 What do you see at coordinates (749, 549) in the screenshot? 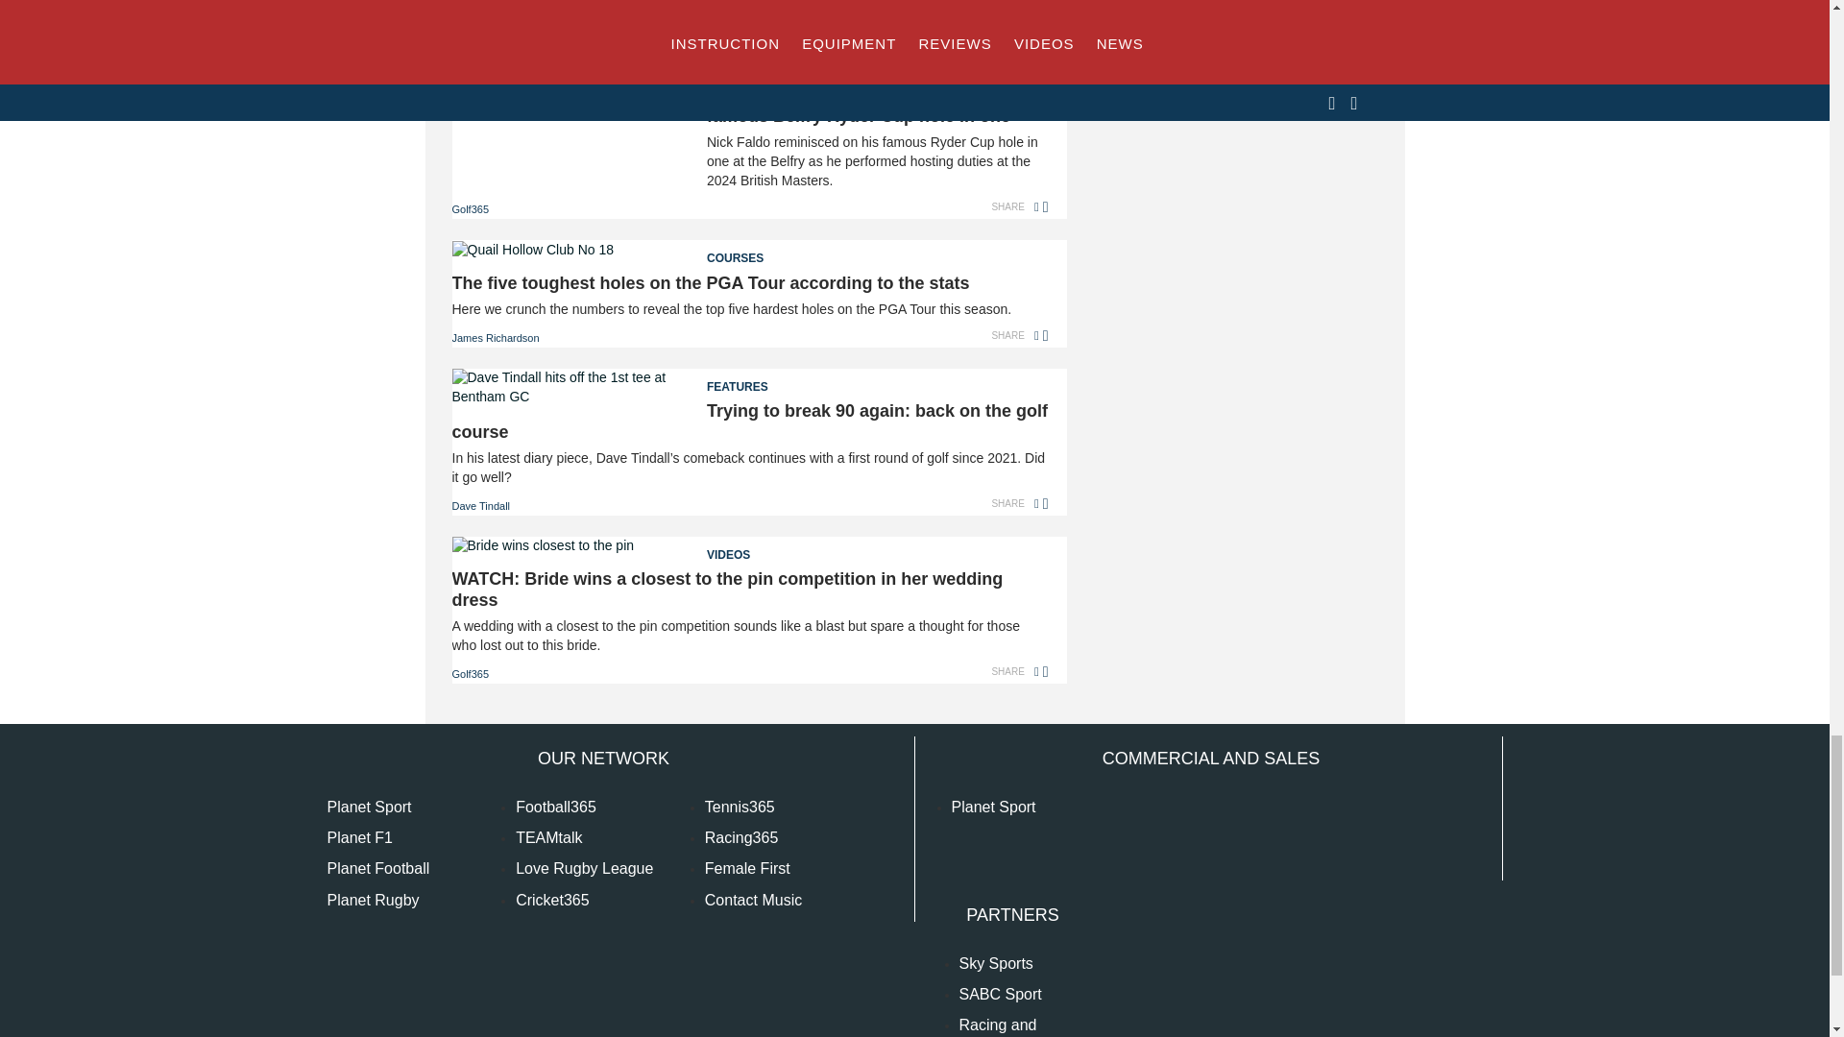
I see `Videos` at bounding box center [749, 549].